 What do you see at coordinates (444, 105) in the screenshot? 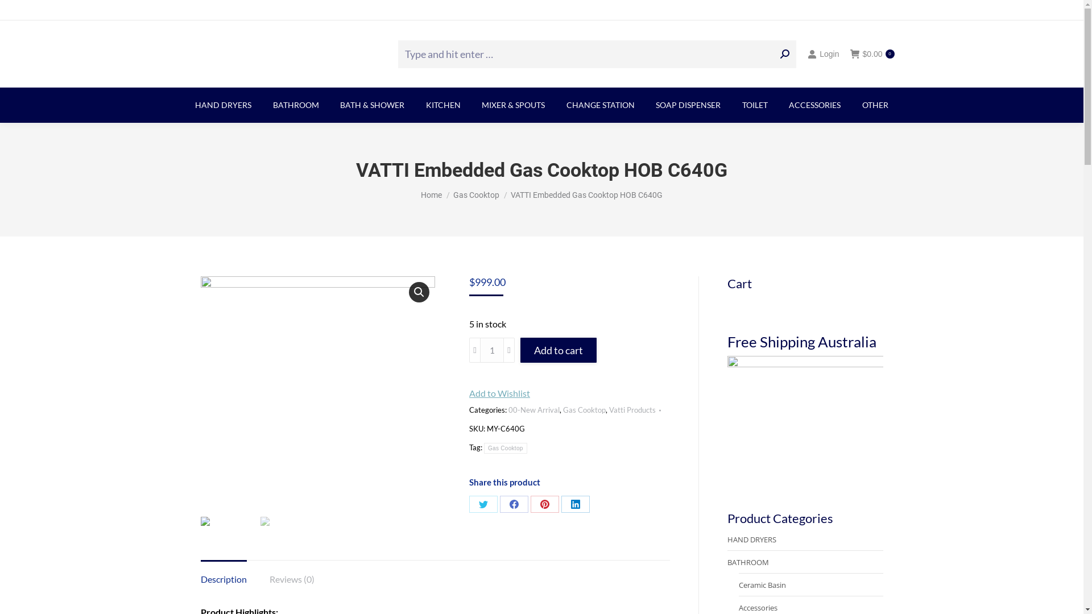
I see `KITCHEN` at bounding box center [444, 105].